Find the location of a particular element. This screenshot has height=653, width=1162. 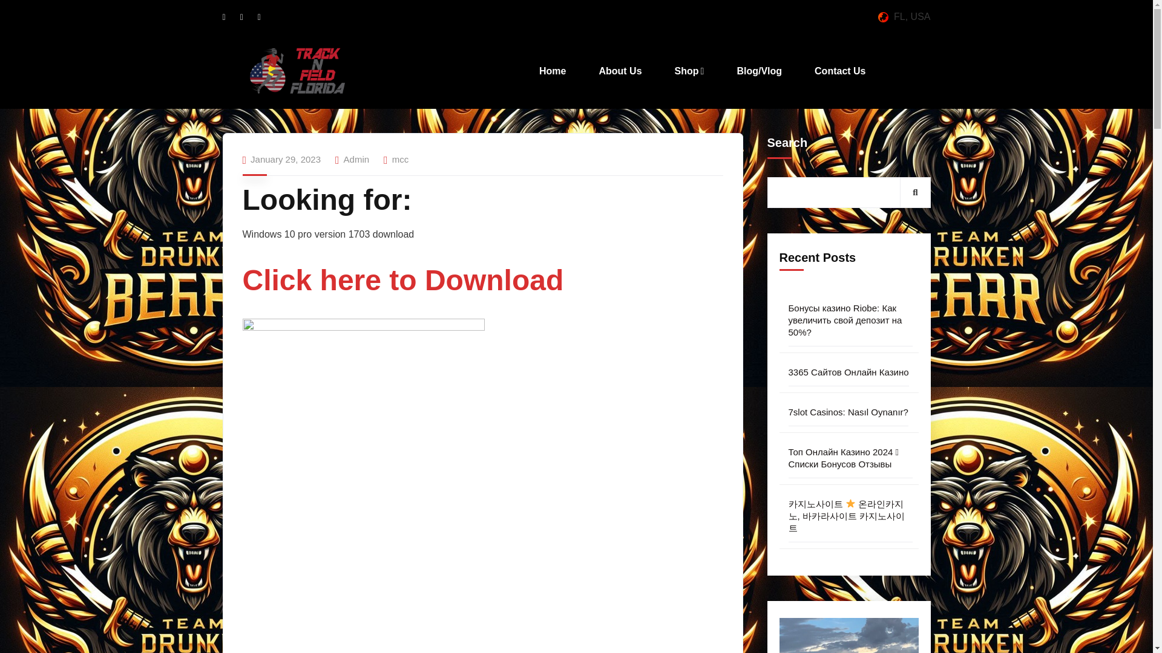

Posts by admin is located at coordinates (356, 159).